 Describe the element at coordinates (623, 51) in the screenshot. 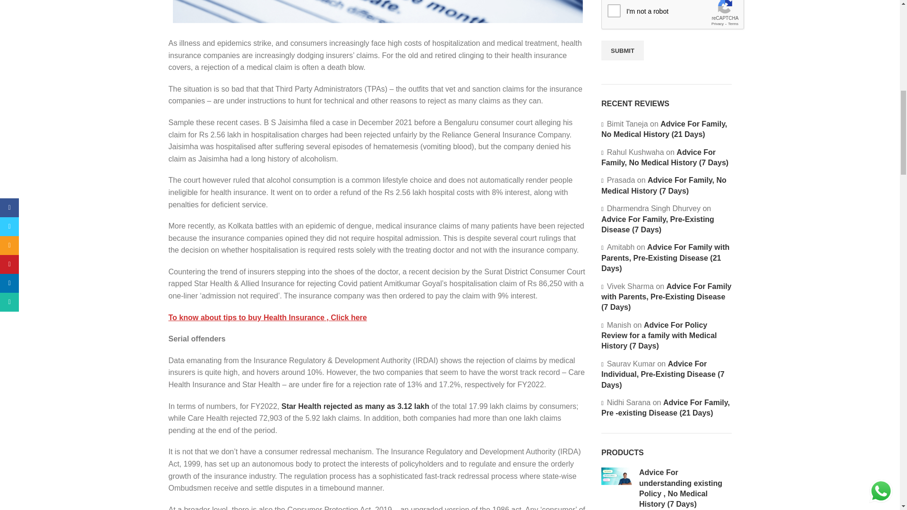

I see `Submit` at that location.